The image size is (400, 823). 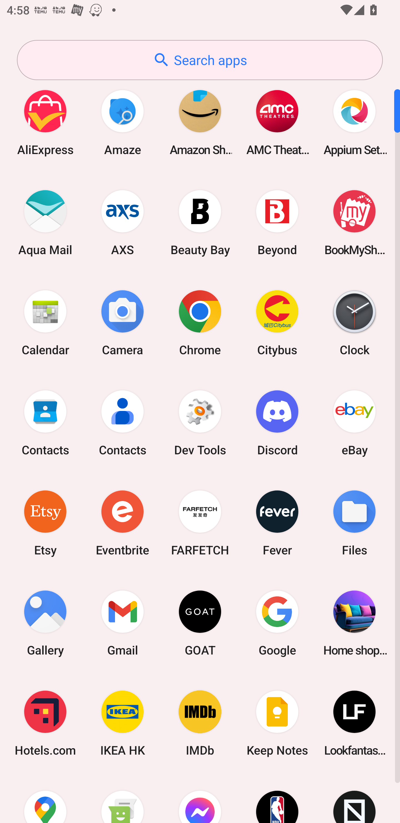 I want to click on Fever, so click(x=277, y=523).